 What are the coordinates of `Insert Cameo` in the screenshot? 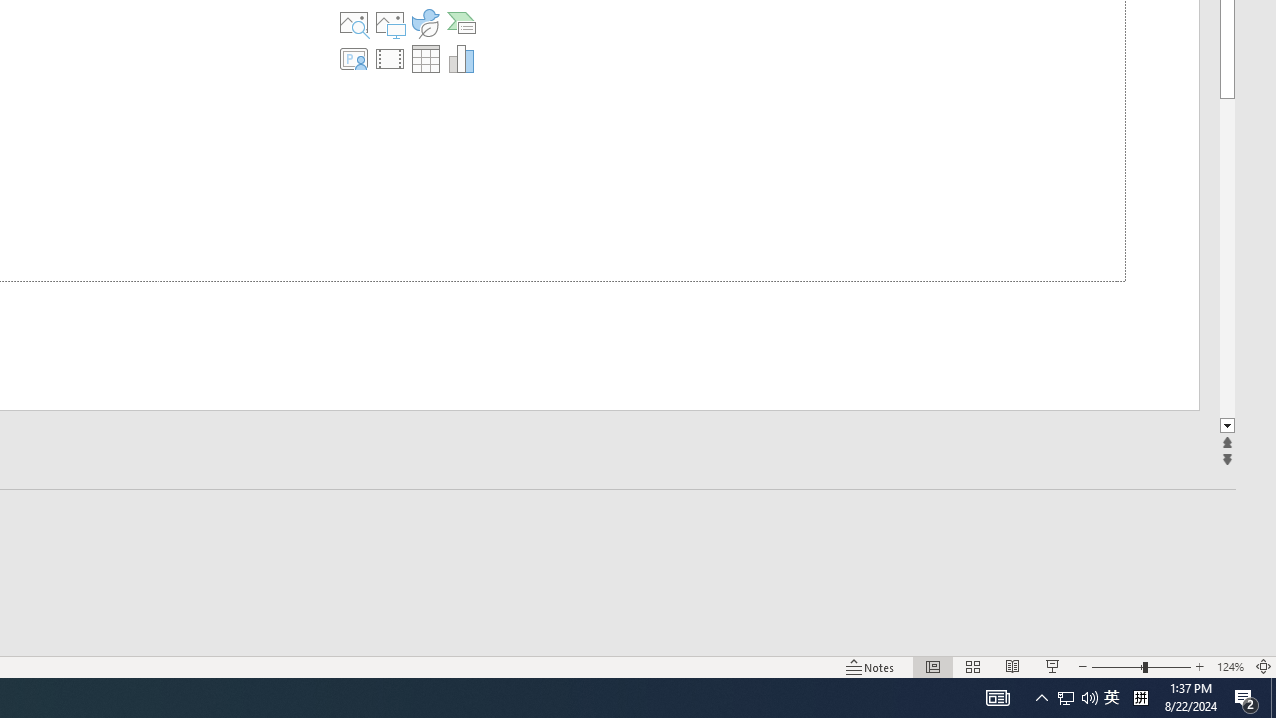 It's located at (354, 58).